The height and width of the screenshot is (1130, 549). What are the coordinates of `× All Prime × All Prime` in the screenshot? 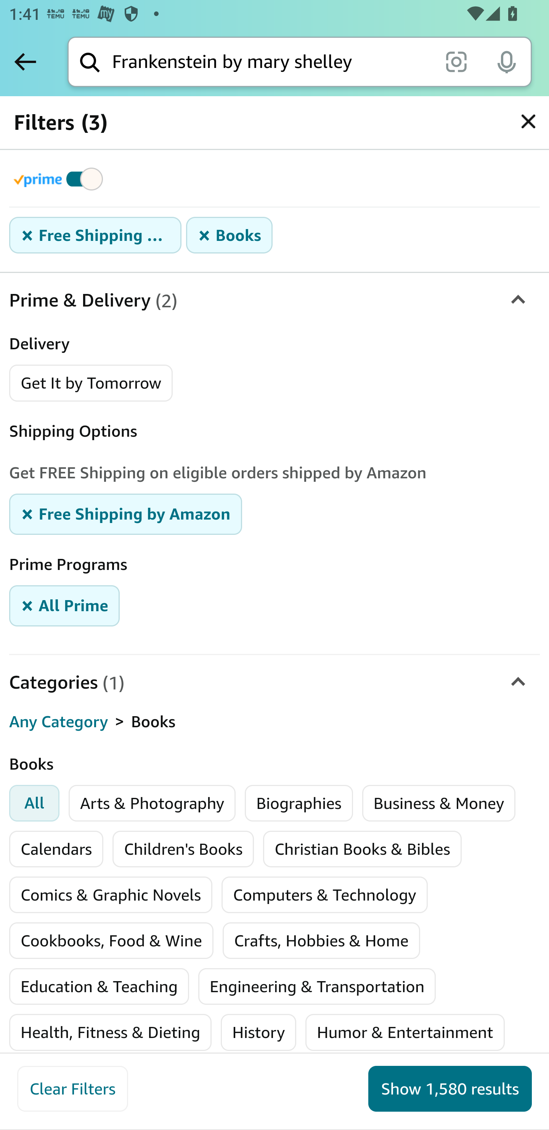 It's located at (65, 605).